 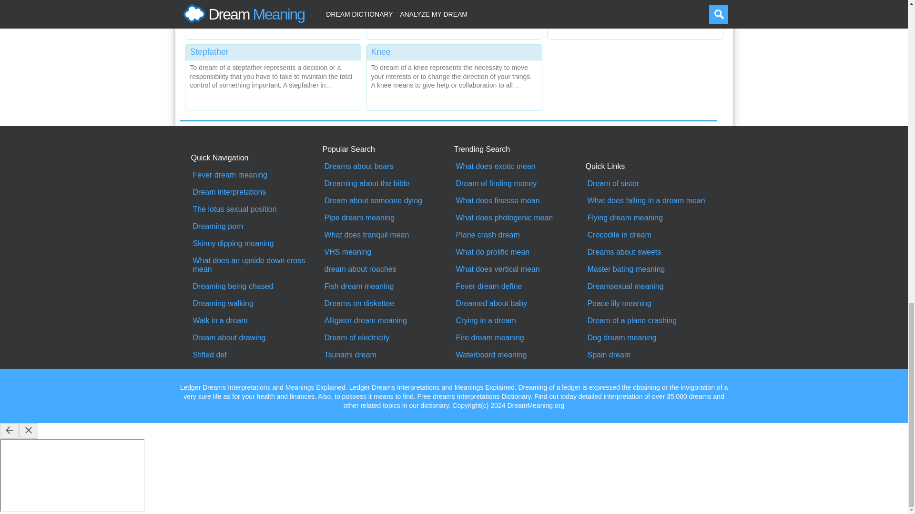 I want to click on dream about roaches, so click(x=388, y=269).